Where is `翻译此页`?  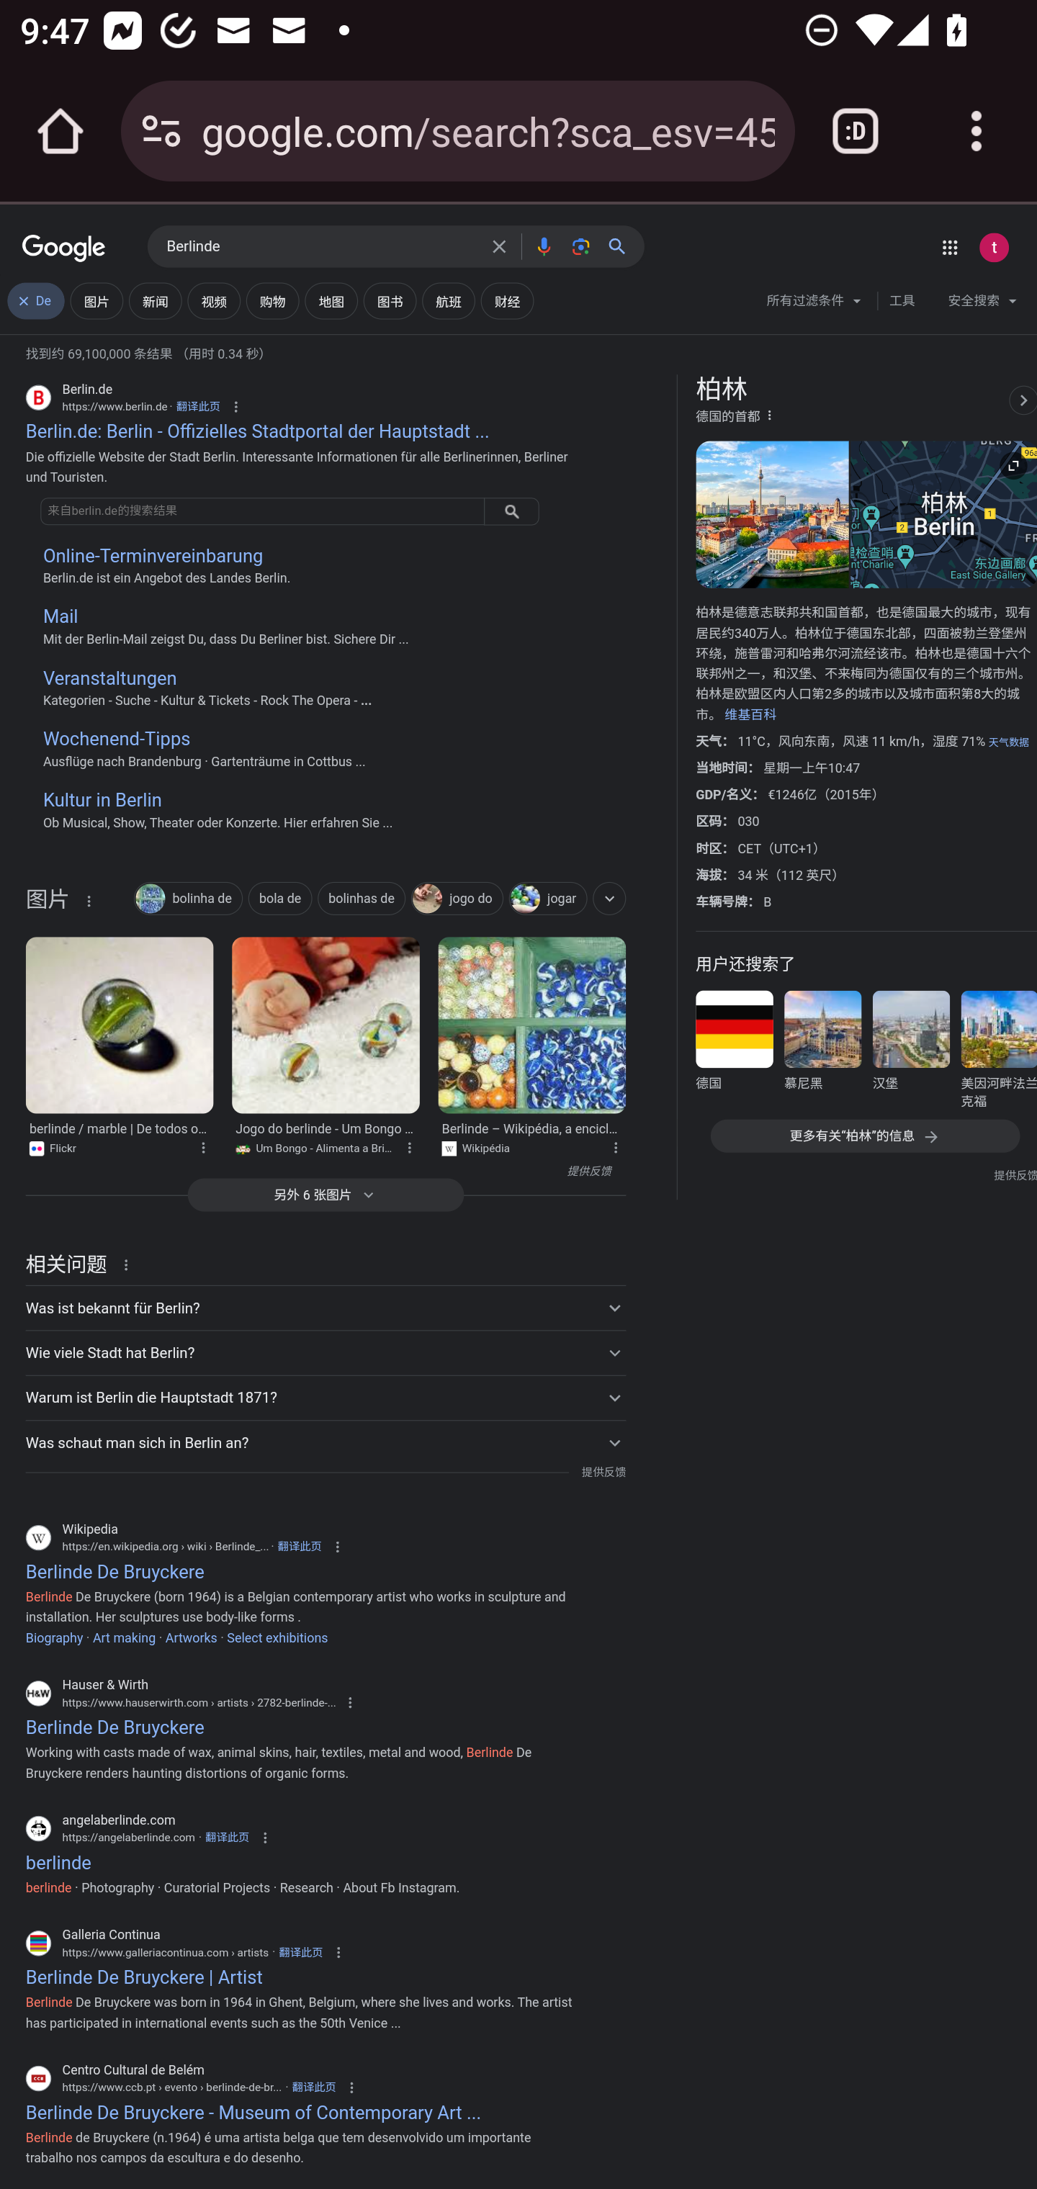 翻译此页 is located at coordinates (313, 2085).